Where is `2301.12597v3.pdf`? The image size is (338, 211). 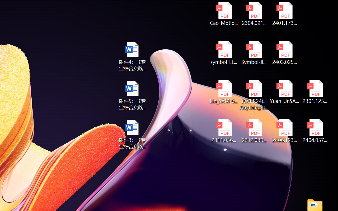 2301.12597v3.pdf is located at coordinates (315, 92).